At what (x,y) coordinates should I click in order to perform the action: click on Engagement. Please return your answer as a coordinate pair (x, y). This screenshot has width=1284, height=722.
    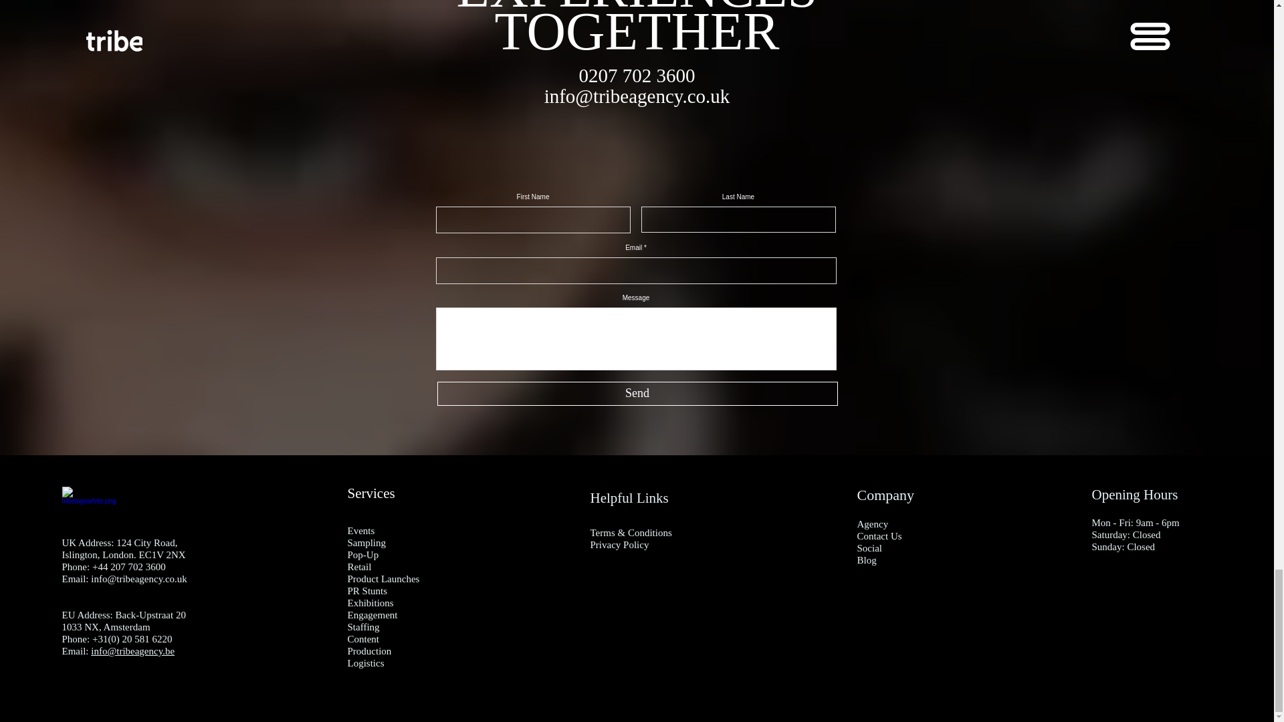
    Looking at the image, I should click on (373, 614).